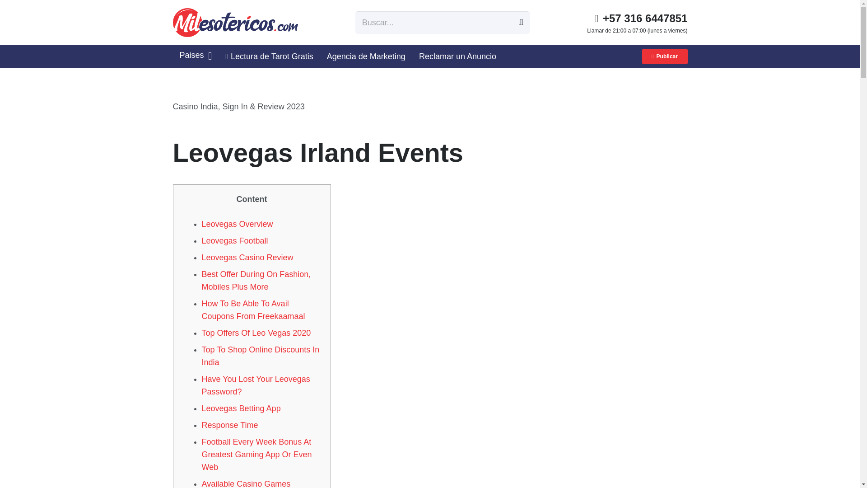 The height and width of the screenshot is (488, 867). Describe the element at coordinates (240, 408) in the screenshot. I see `Leovegas Betting App` at that location.